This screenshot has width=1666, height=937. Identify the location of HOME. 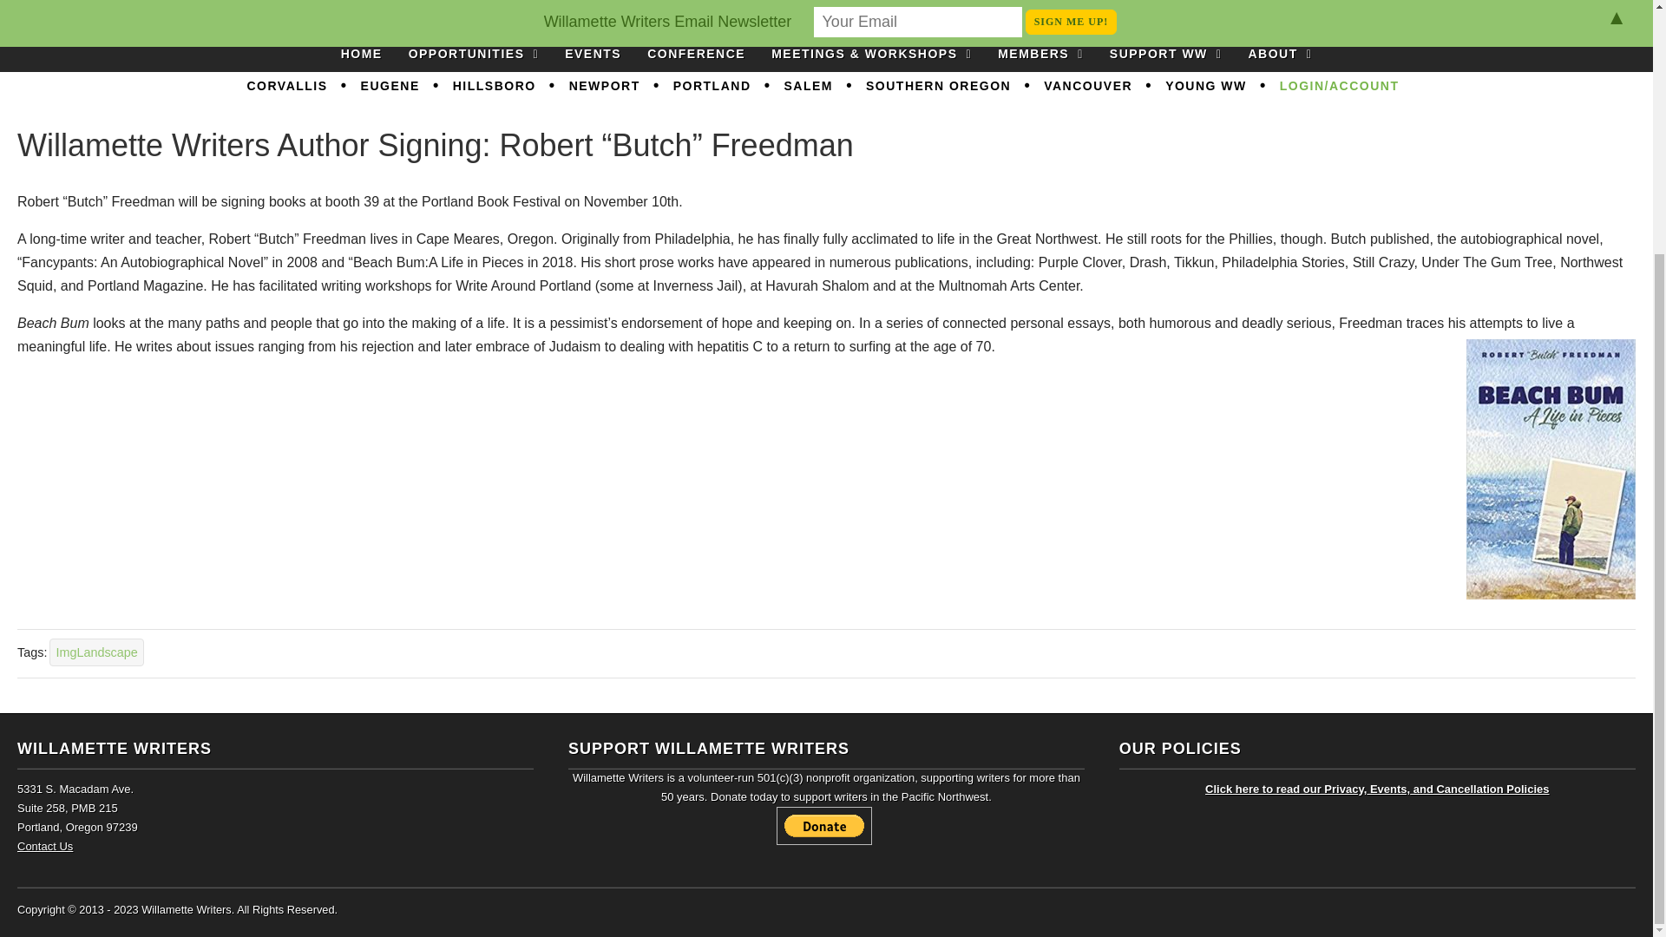
(362, 55).